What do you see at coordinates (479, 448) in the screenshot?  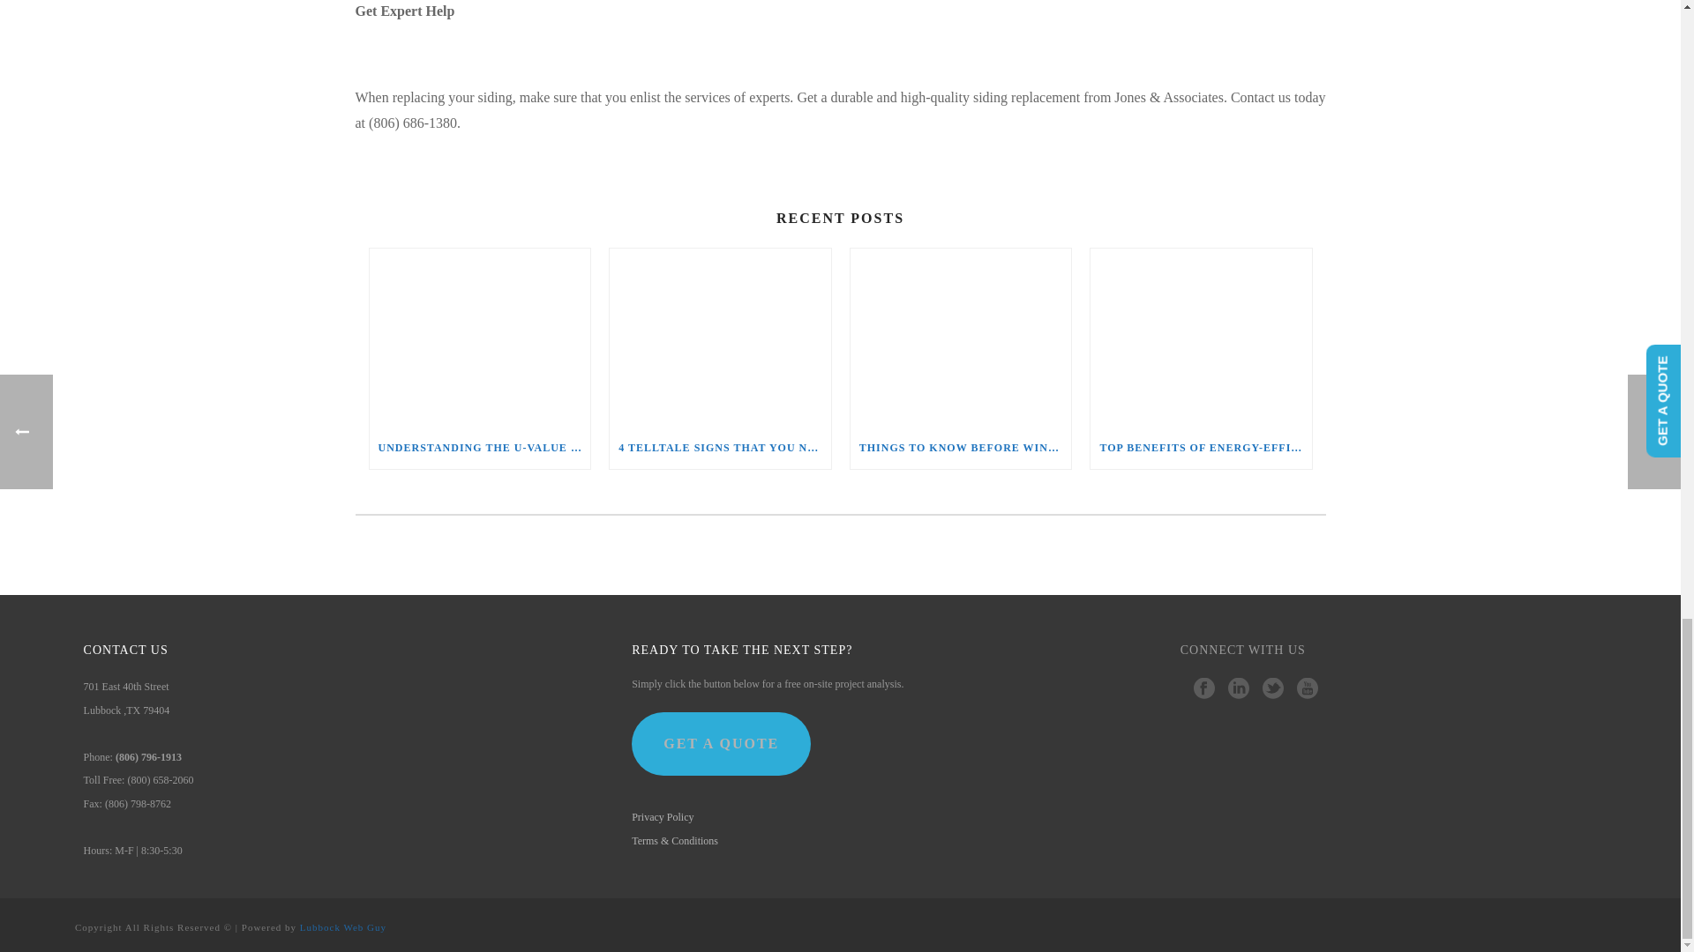 I see `UNDERSTANDING THE U-VALUE OF A WINDOW ASSEMBLY` at bounding box center [479, 448].